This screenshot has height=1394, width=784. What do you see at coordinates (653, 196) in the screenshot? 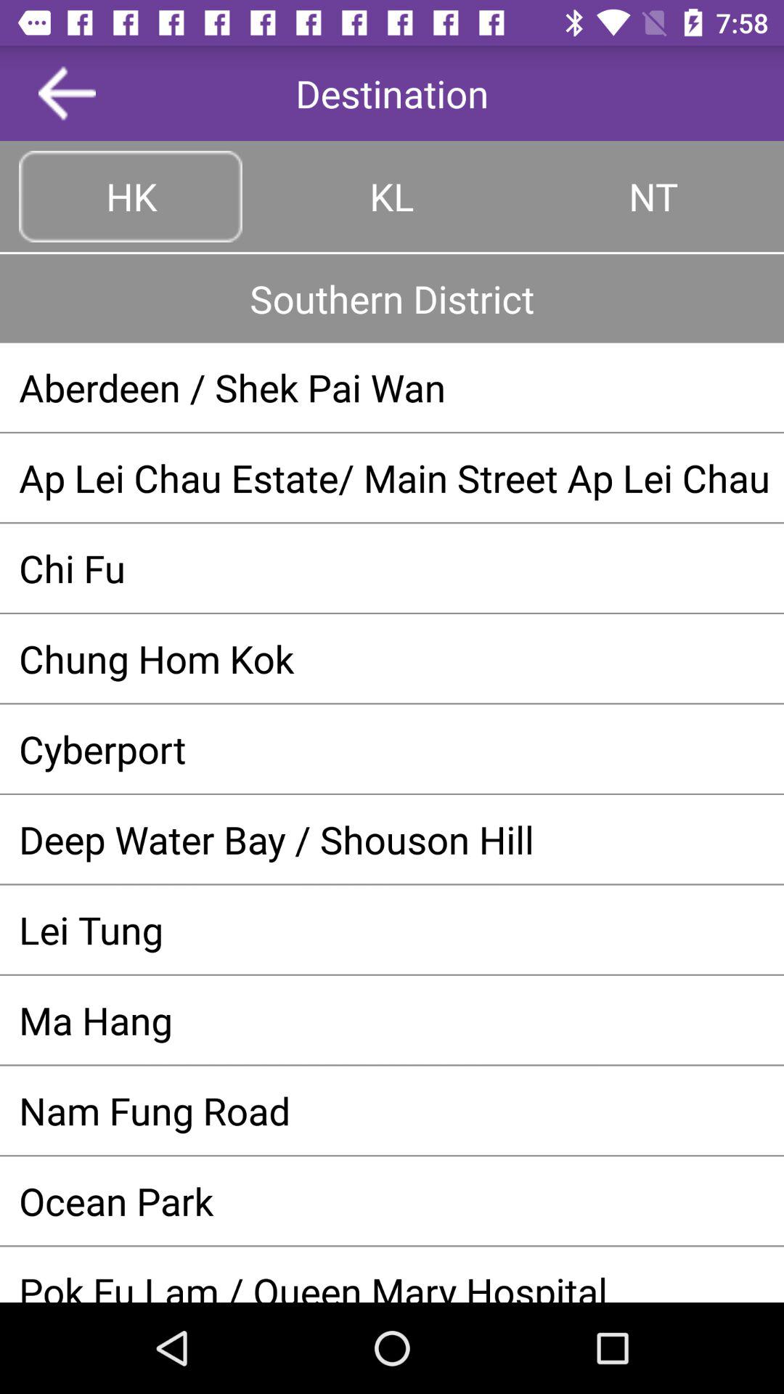
I see `turn on nt` at bounding box center [653, 196].